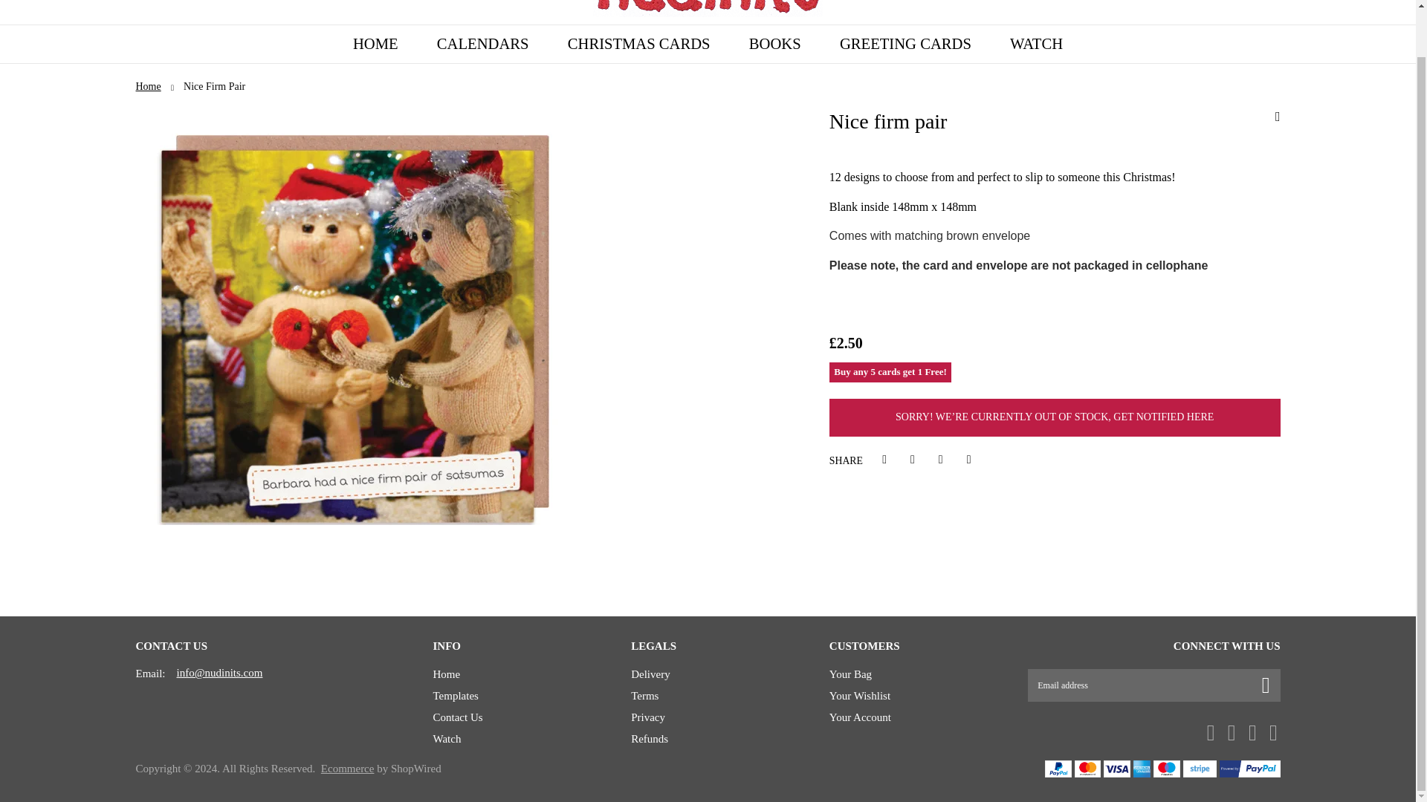  I want to click on CALENDARS, so click(483, 44).